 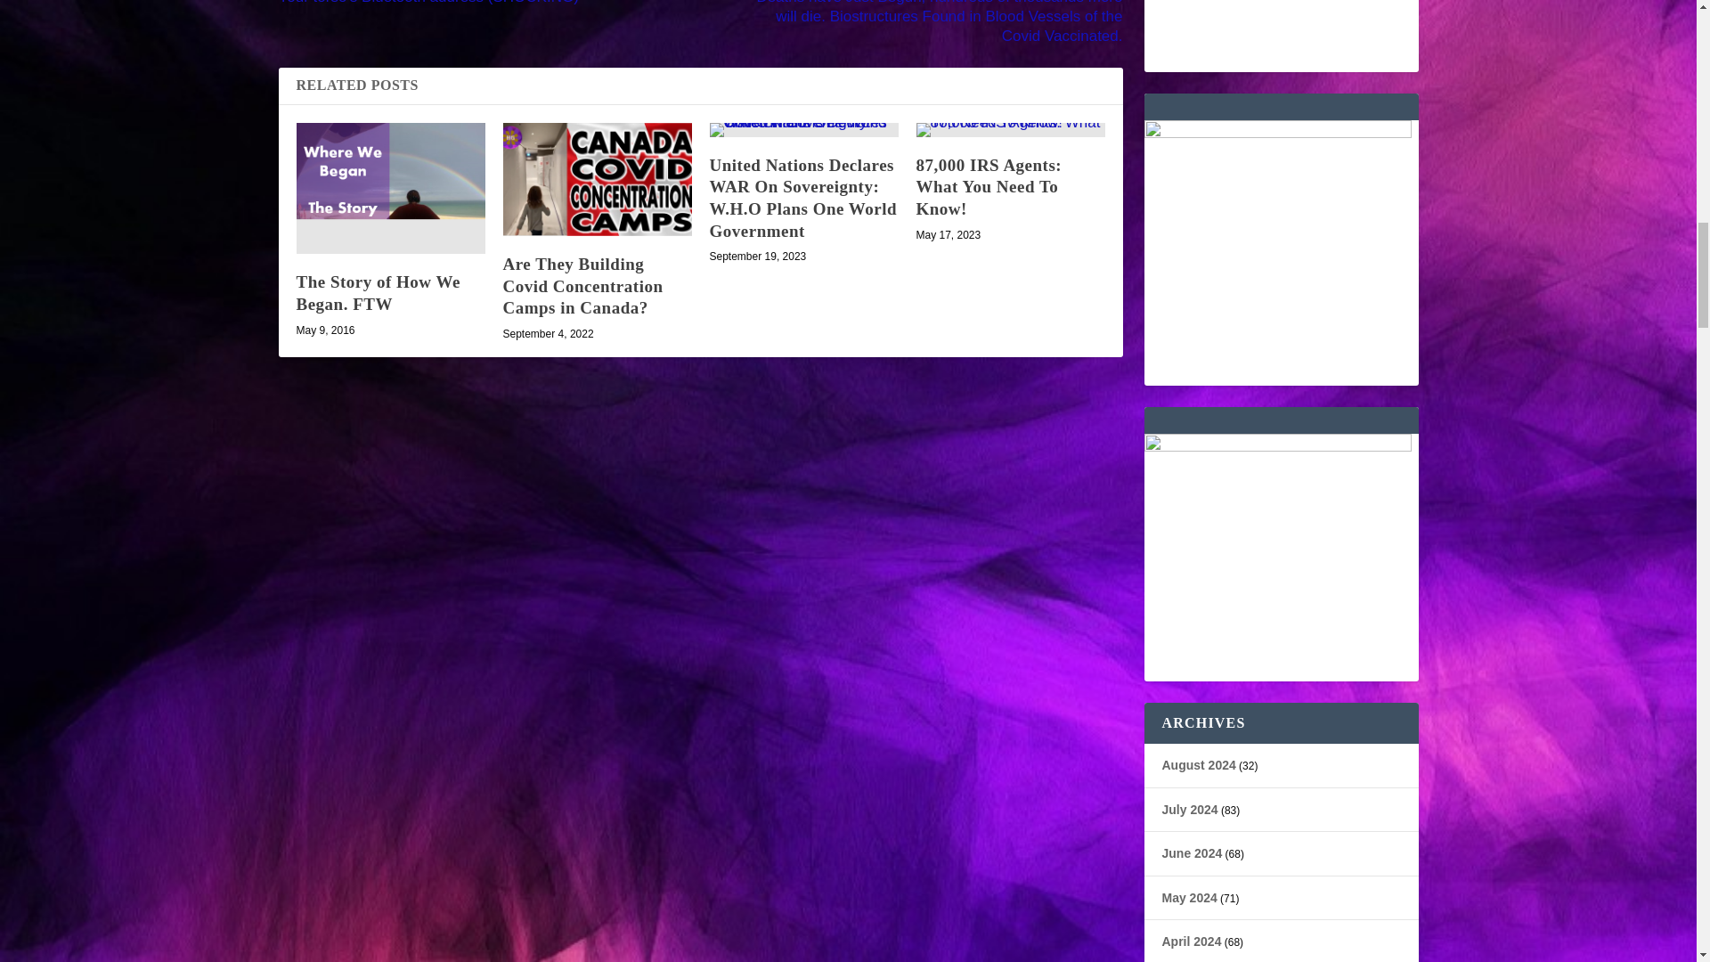 What do you see at coordinates (582, 286) in the screenshot?
I see `Are They Building Covid Concentration Camps in Canada?` at bounding box center [582, 286].